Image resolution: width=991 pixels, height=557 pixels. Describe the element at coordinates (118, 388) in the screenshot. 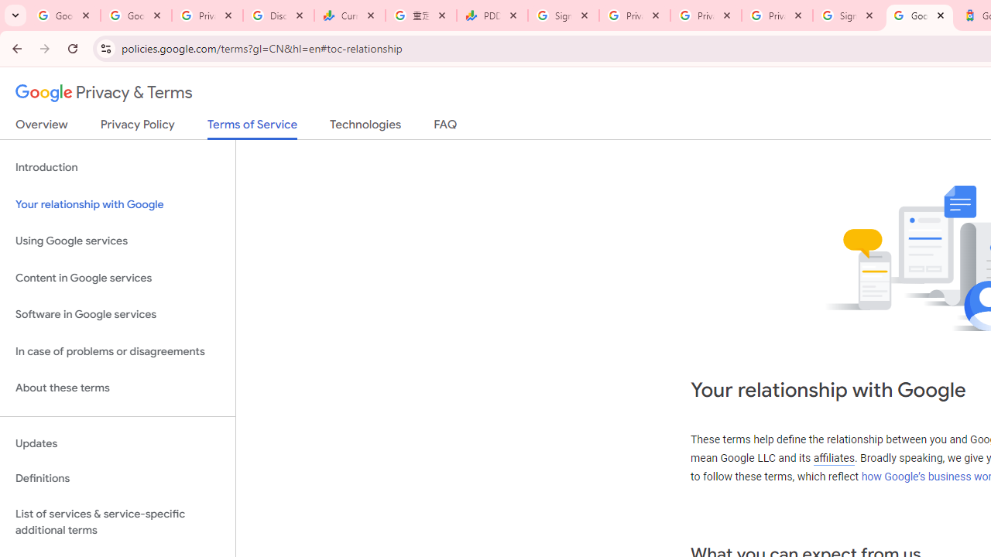

I see `About these terms` at that location.